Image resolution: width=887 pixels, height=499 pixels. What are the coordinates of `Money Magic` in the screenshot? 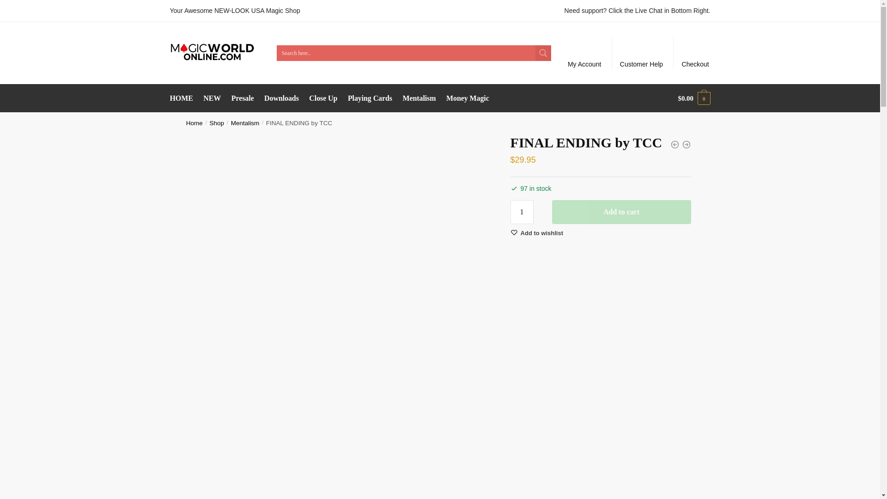 It's located at (468, 98).